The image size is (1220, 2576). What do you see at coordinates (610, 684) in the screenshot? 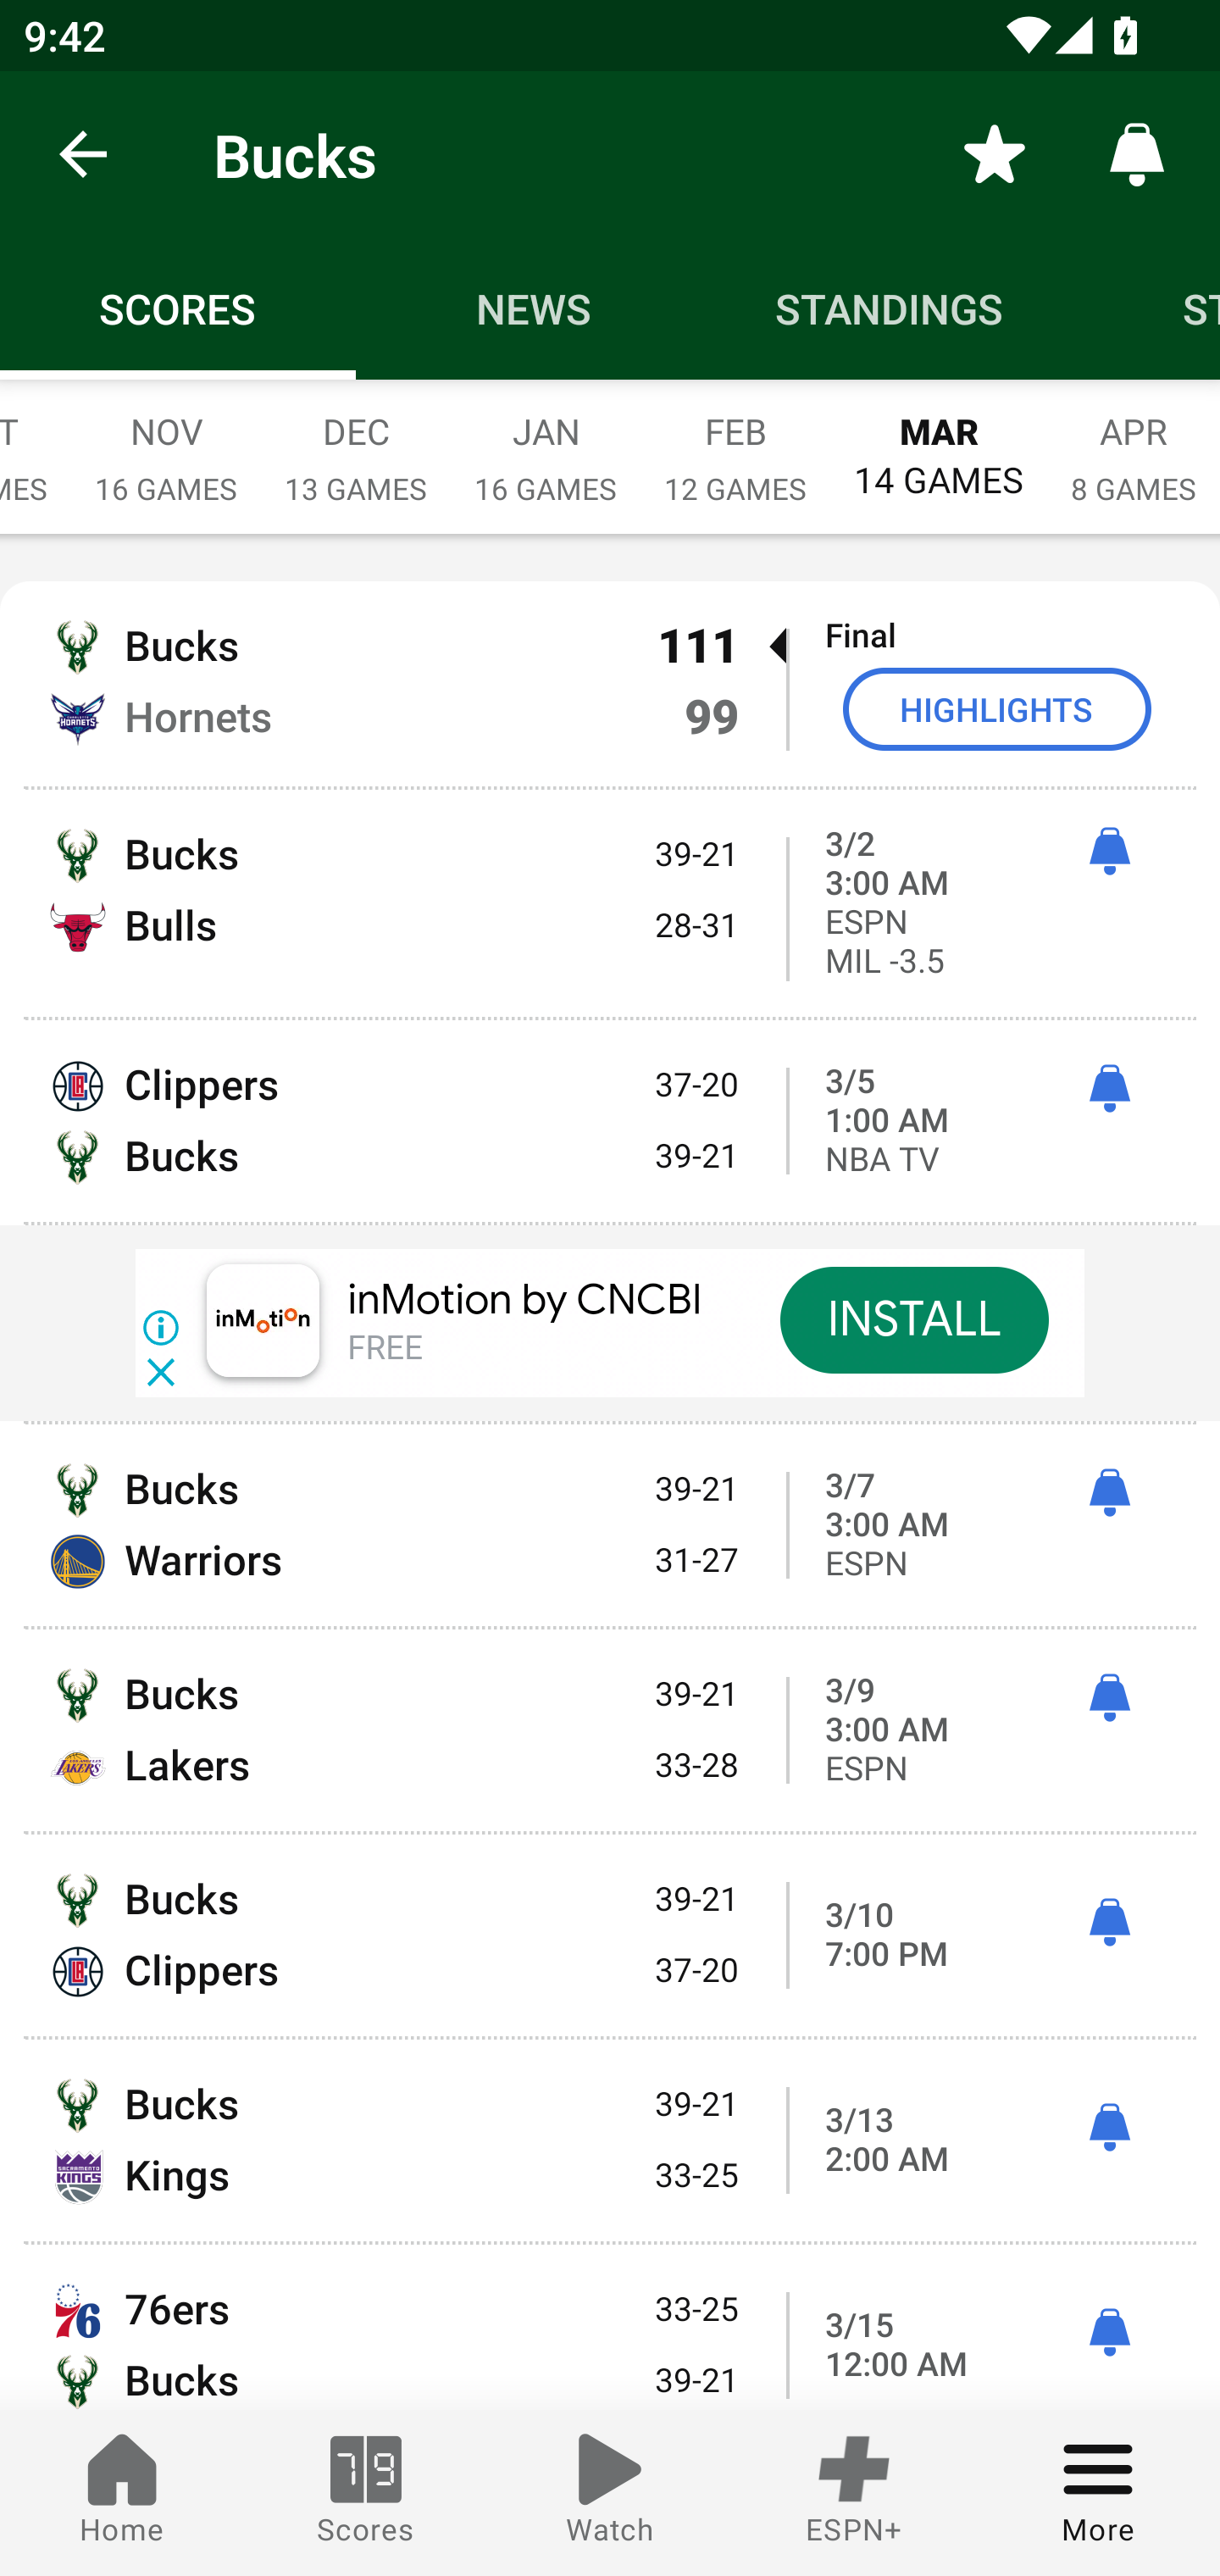
I see `Bucks 111  Final Hornets 99 HIGHLIGHTS` at bounding box center [610, 684].